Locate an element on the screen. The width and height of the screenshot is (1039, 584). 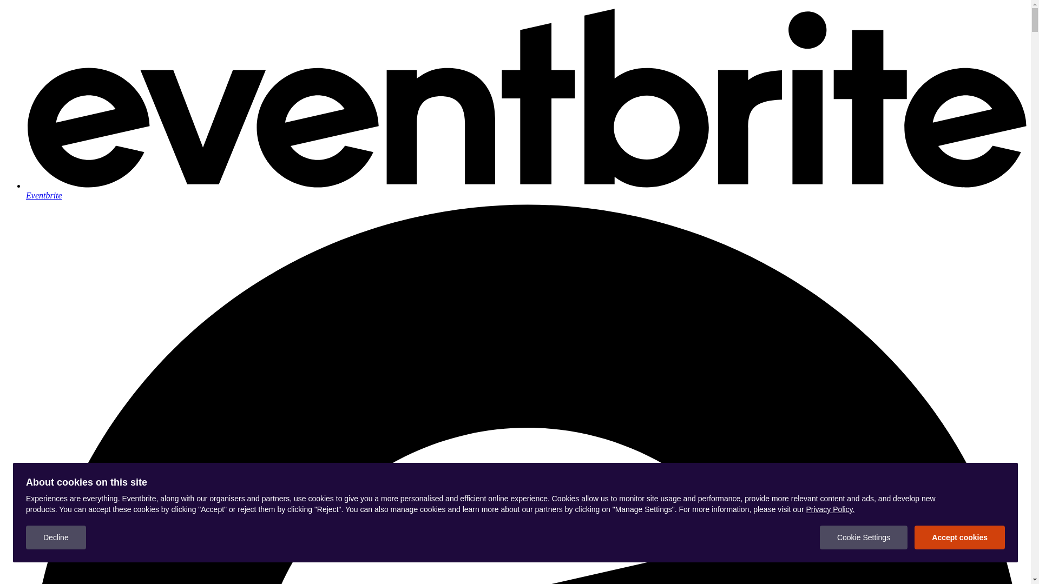
Decline is located at coordinates (56, 537).